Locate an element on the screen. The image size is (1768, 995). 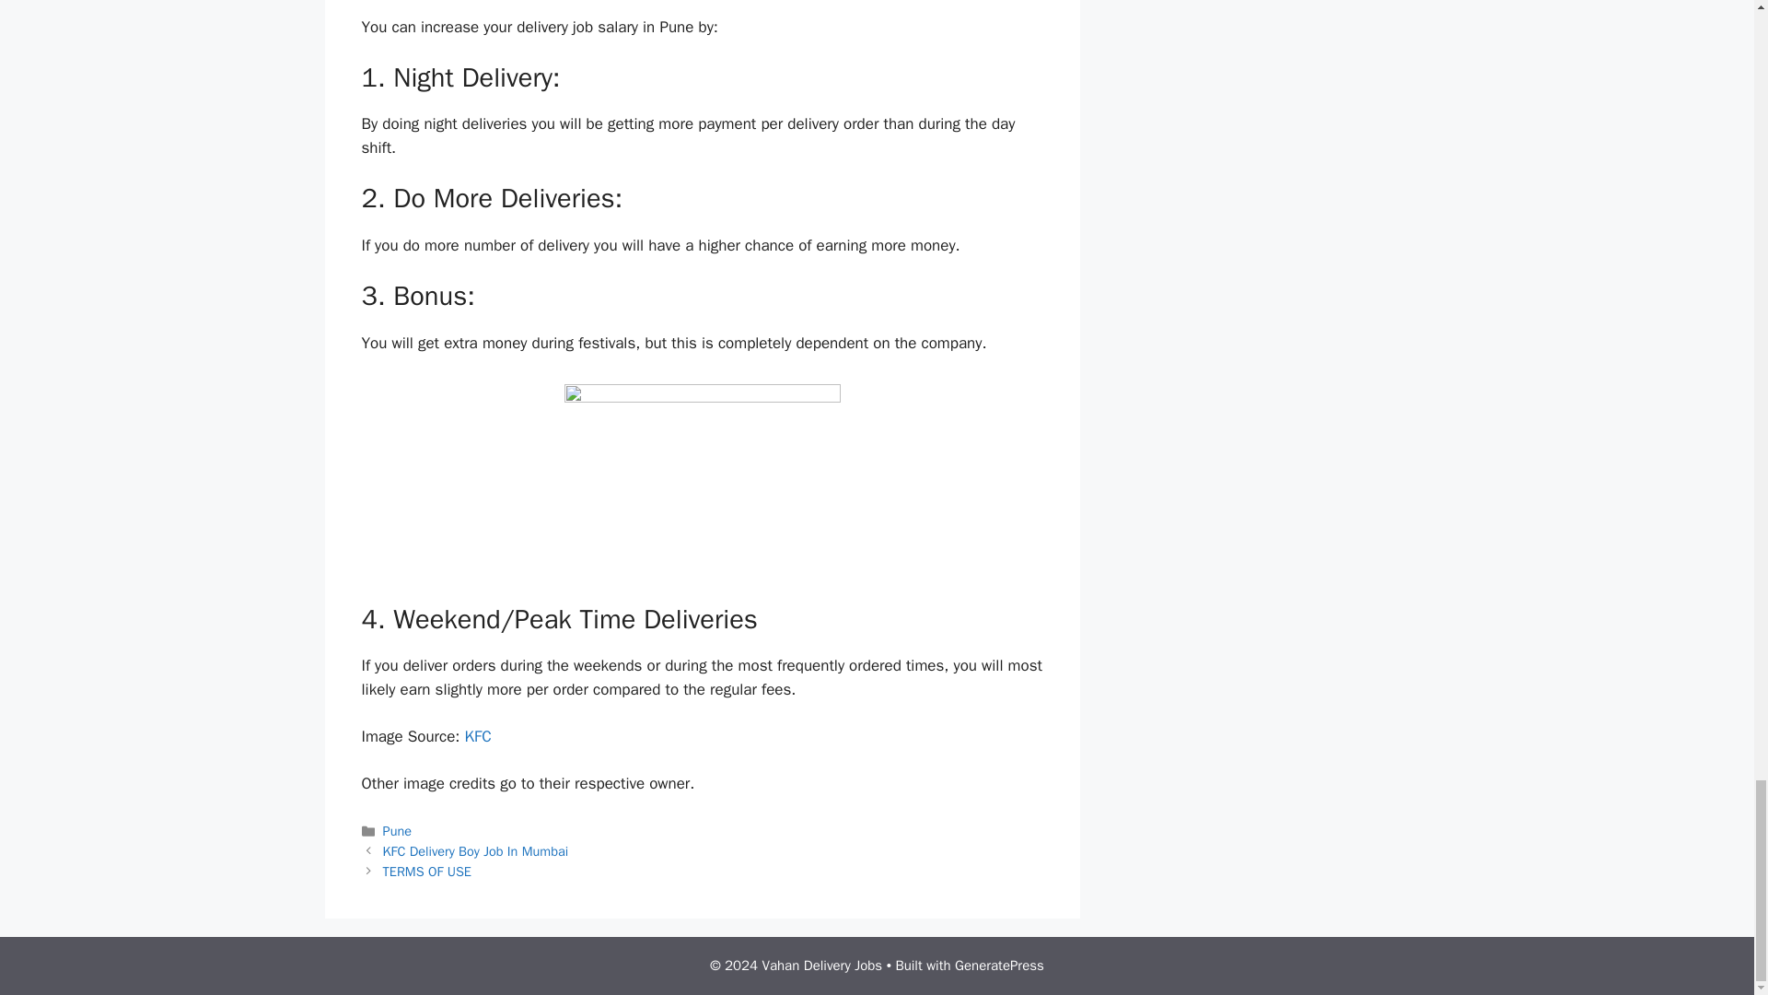
Next is located at coordinates (427, 872).